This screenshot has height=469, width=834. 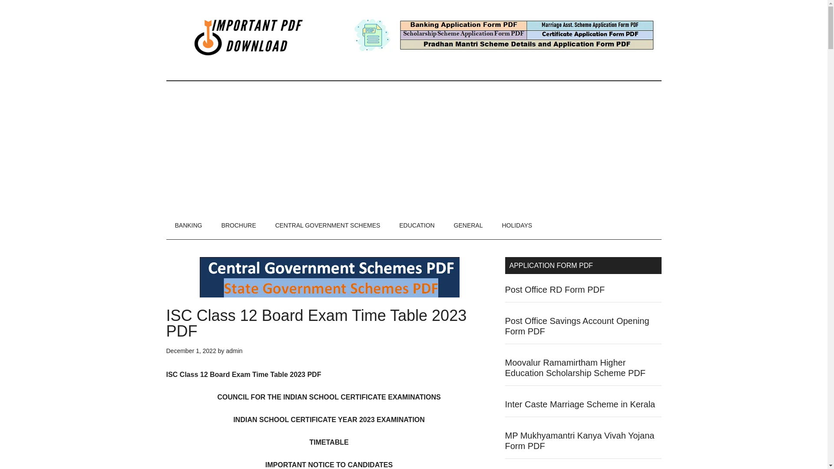 What do you see at coordinates (189, 225) in the screenshot?
I see `BANKING` at bounding box center [189, 225].